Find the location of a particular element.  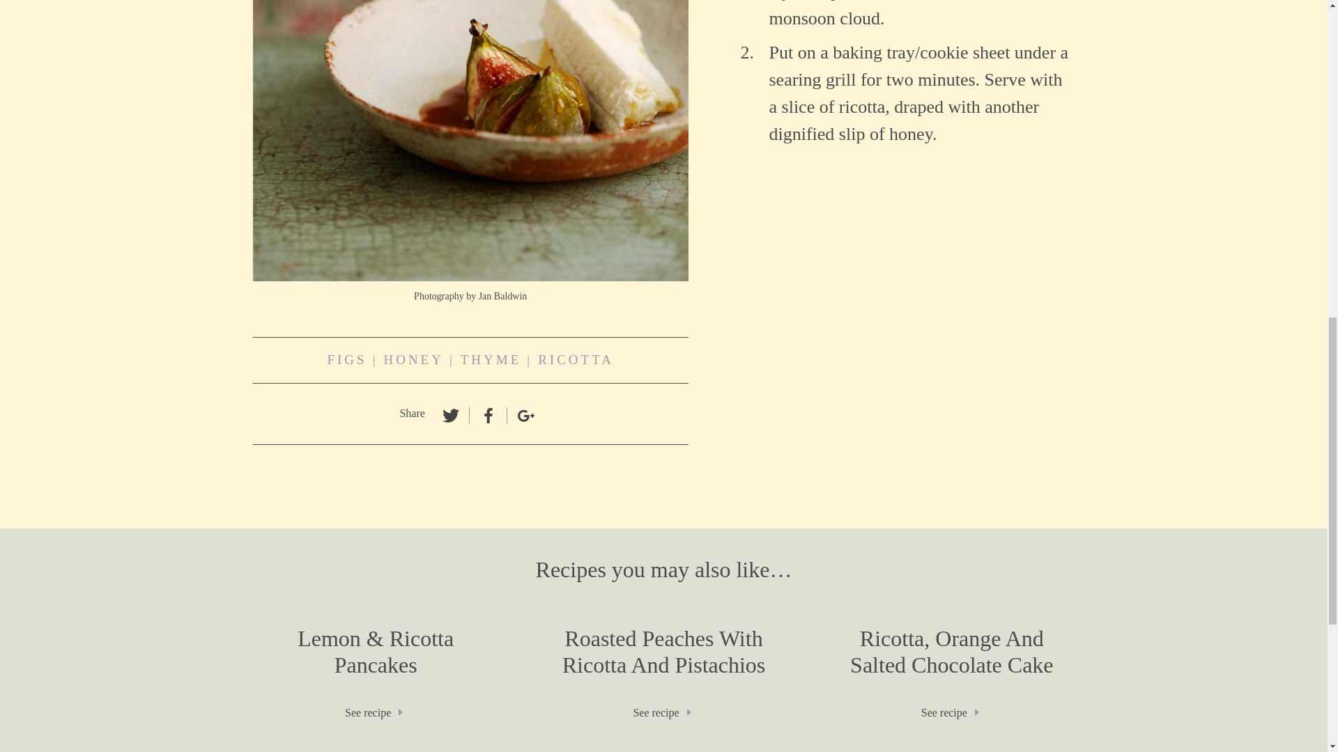

THYME is located at coordinates (951, 678).